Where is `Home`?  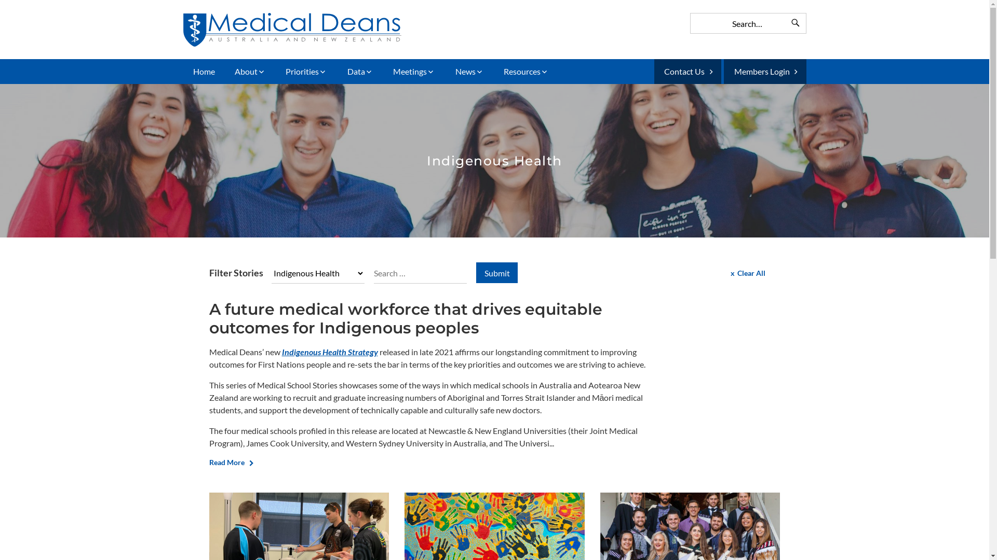 Home is located at coordinates (204, 72).